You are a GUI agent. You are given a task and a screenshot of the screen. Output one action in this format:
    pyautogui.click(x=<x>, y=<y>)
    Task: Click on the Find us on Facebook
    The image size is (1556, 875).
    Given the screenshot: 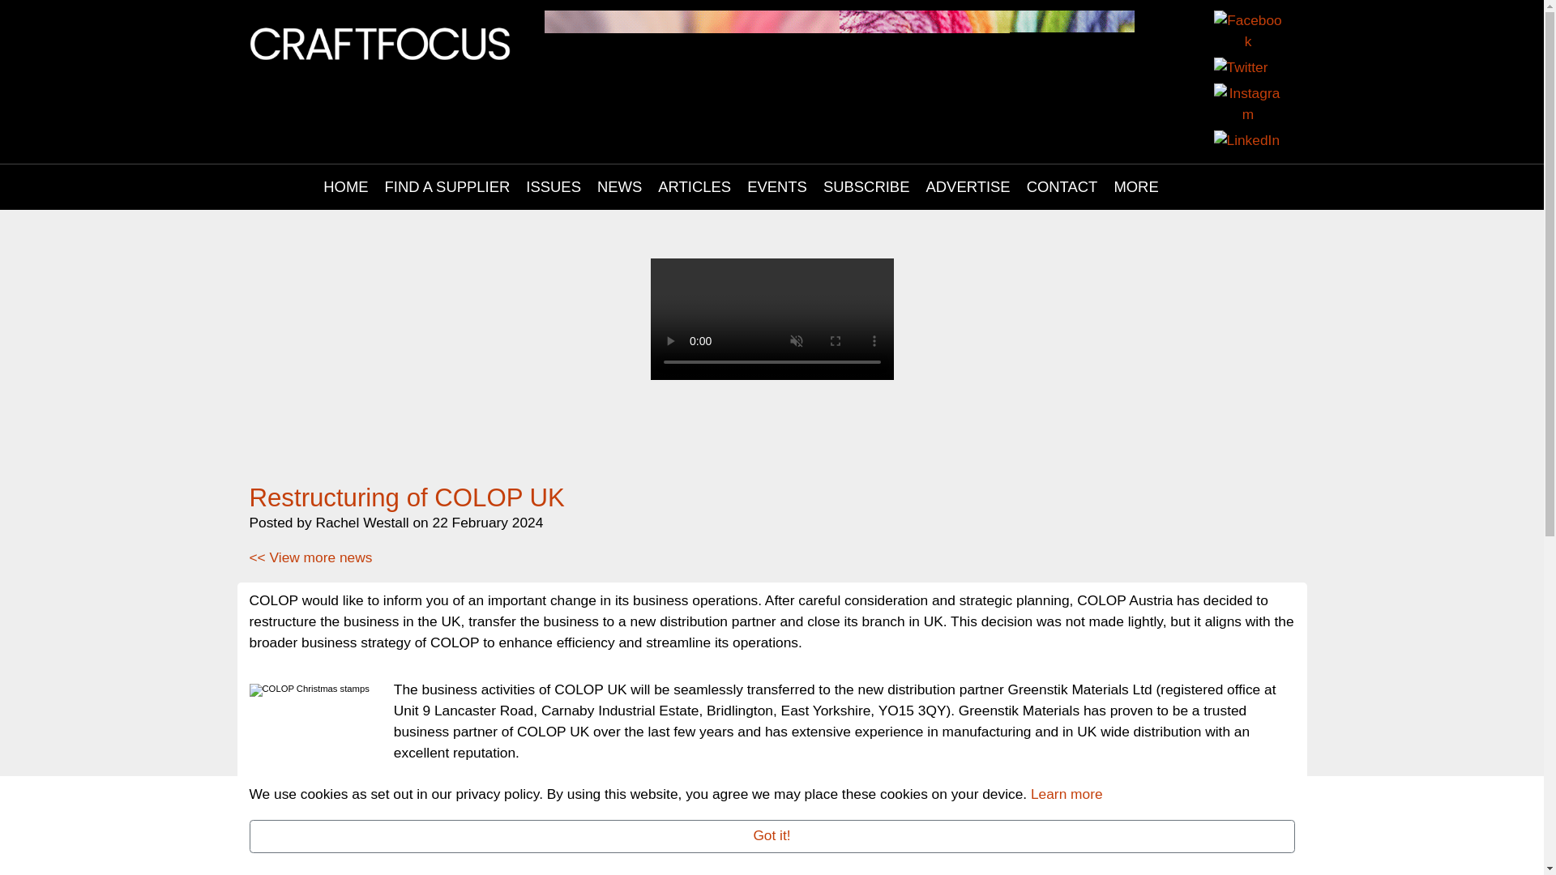 What is the action you would take?
    pyautogui.click(x=1248, y=32)
    